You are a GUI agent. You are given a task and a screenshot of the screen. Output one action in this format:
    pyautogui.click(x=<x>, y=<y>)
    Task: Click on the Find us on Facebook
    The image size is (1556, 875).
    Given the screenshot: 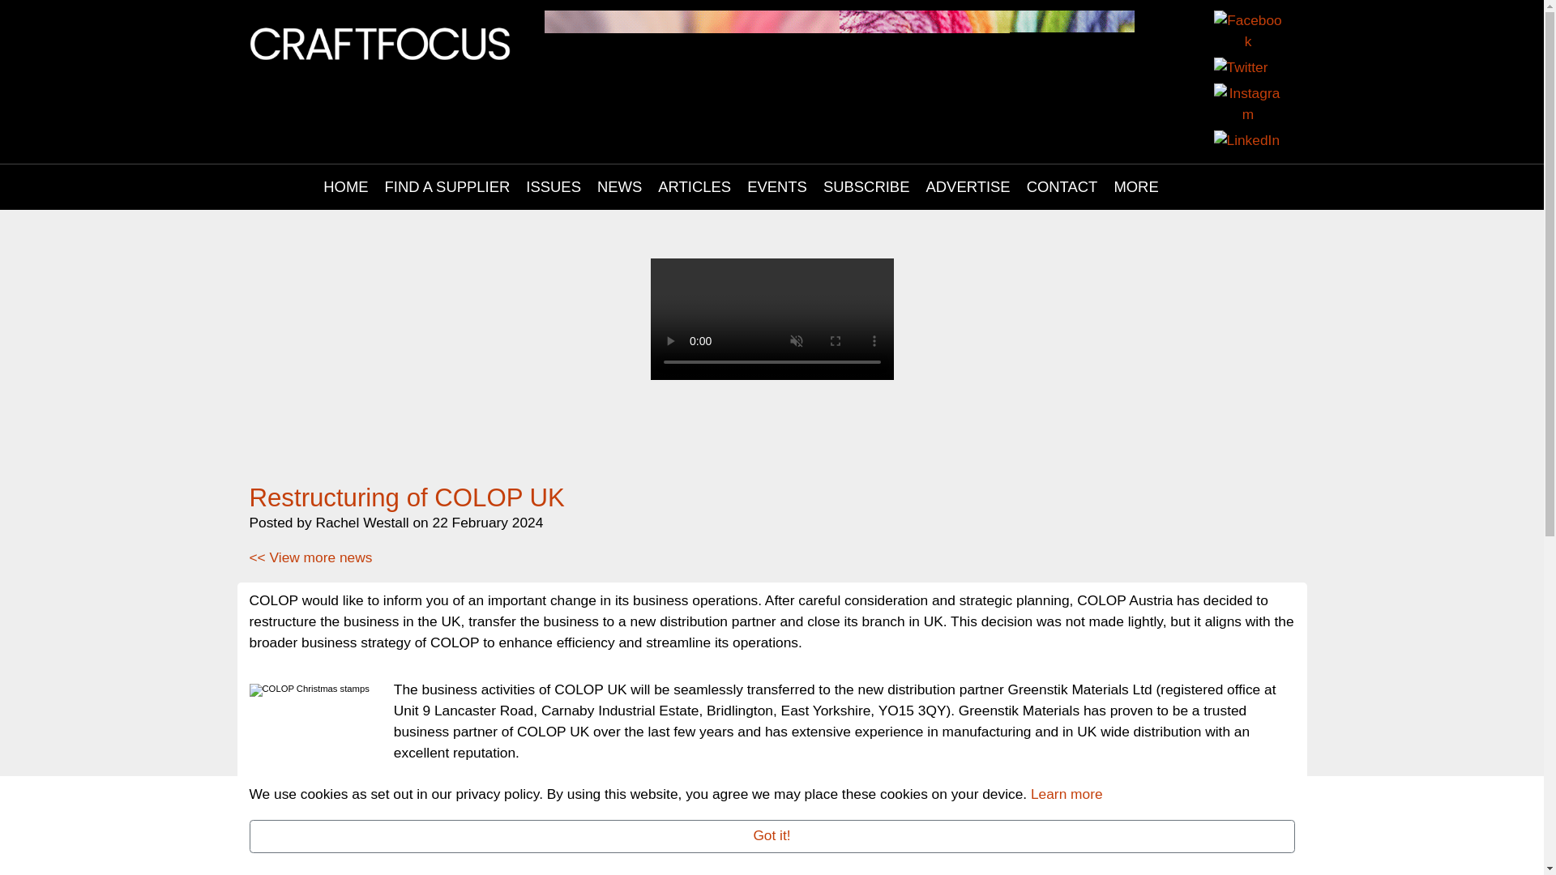 What is the action you would take?
    pyautogui.click(x=1248, y=32)
    